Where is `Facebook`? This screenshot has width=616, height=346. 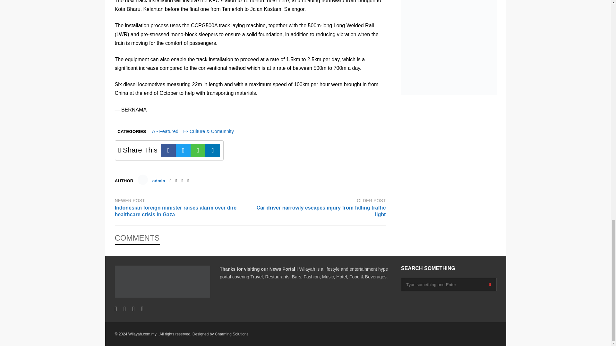
Facebook is located at coordinates (170, 181).